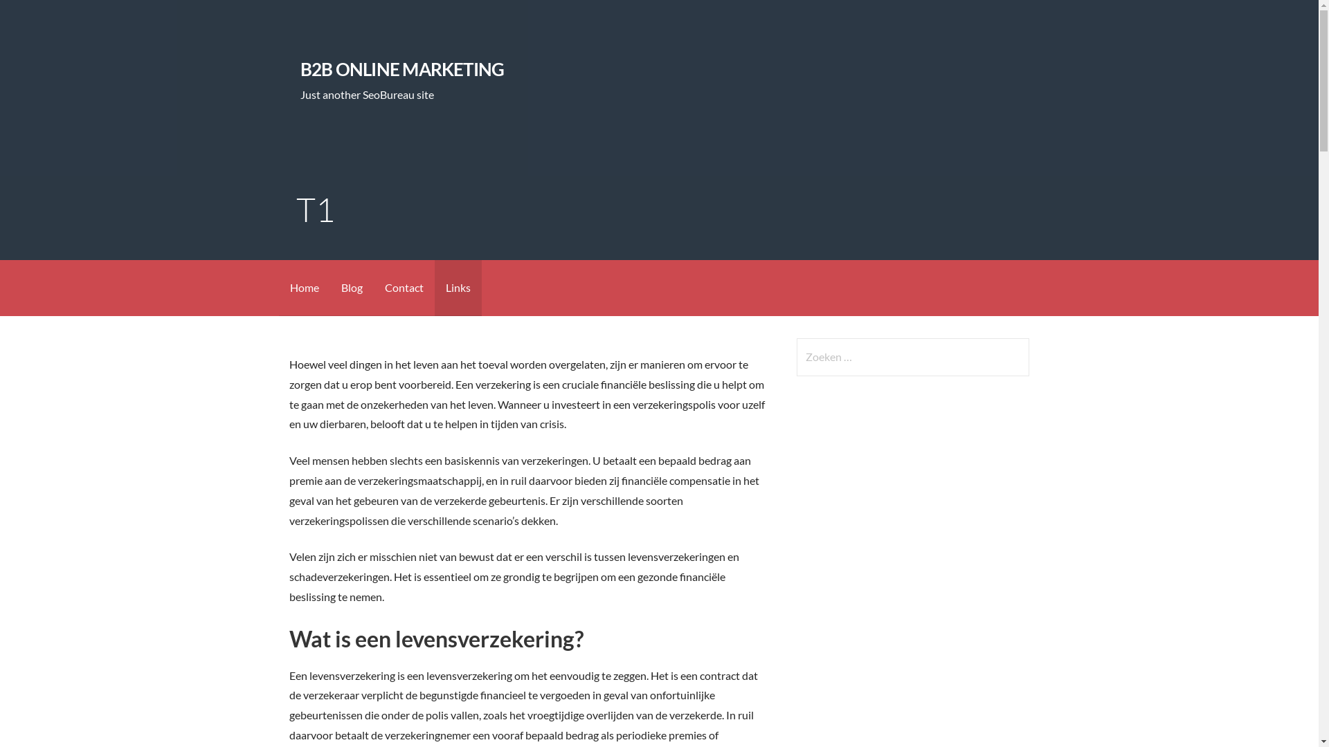  Describe the element at coordinates (458, 288) in the screenshot. I see `Links` at that location.